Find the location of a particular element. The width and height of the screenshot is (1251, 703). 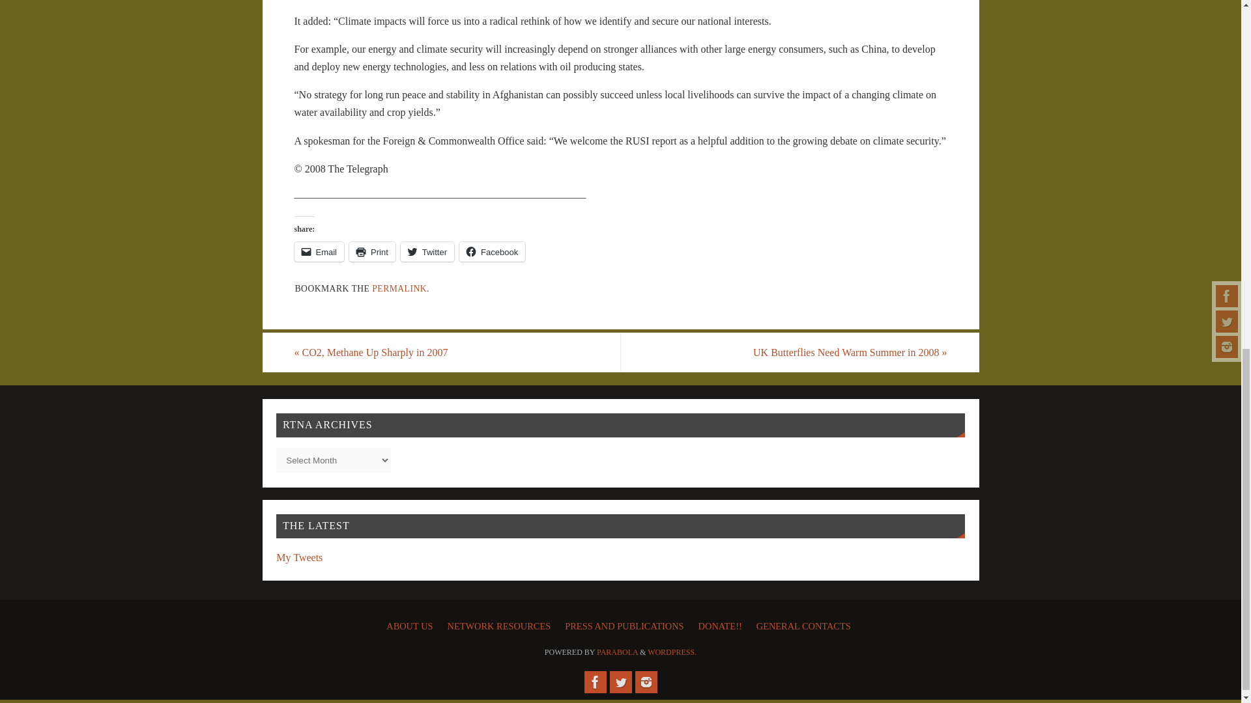

Click to share on Twitter is located at coordinates (427, 251).